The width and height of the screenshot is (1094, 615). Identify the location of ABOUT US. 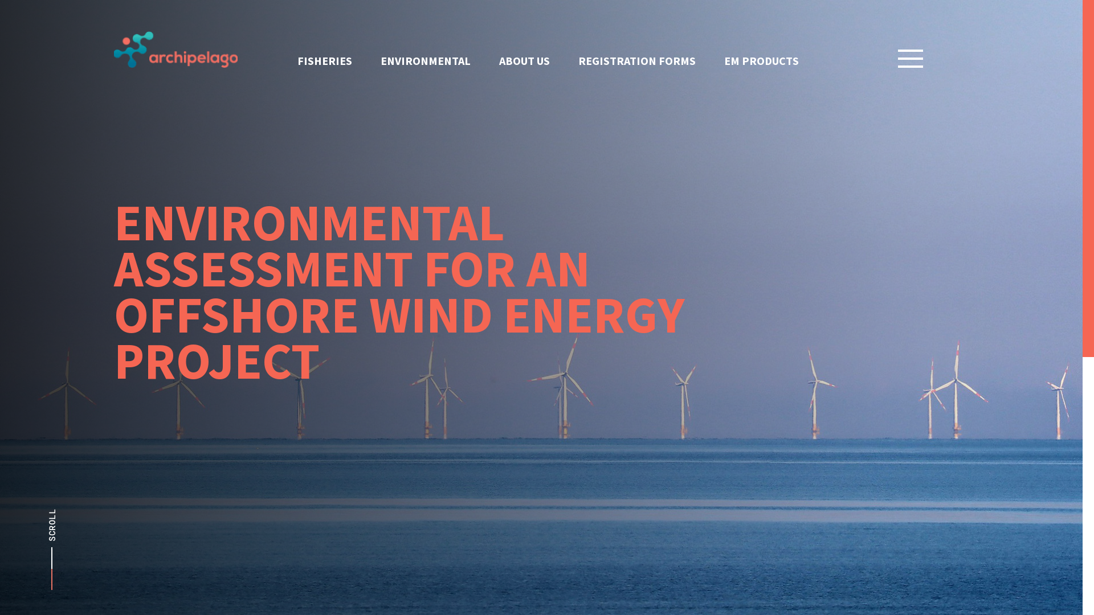
(524, 60).